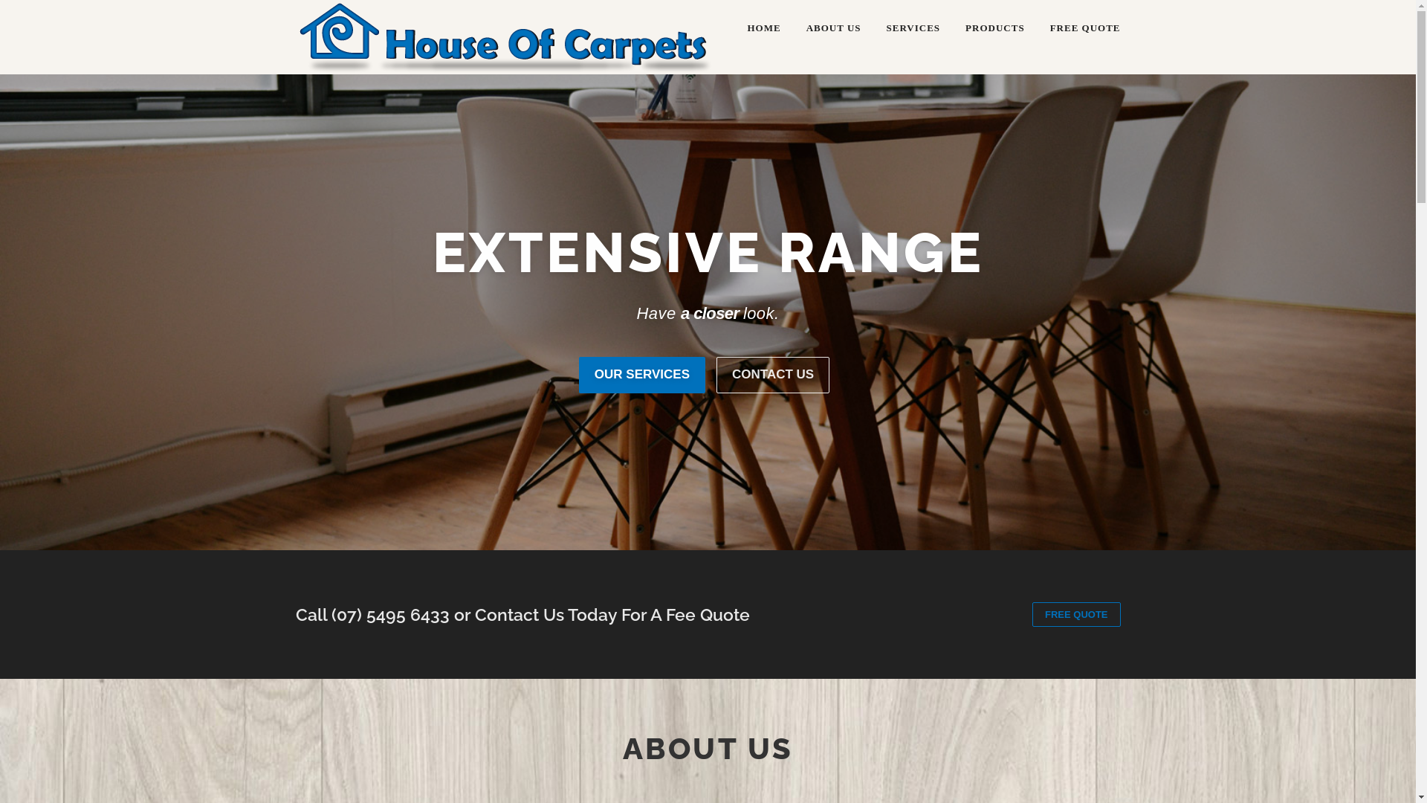  I want to click on PRODUCTS, so click(995, 28).